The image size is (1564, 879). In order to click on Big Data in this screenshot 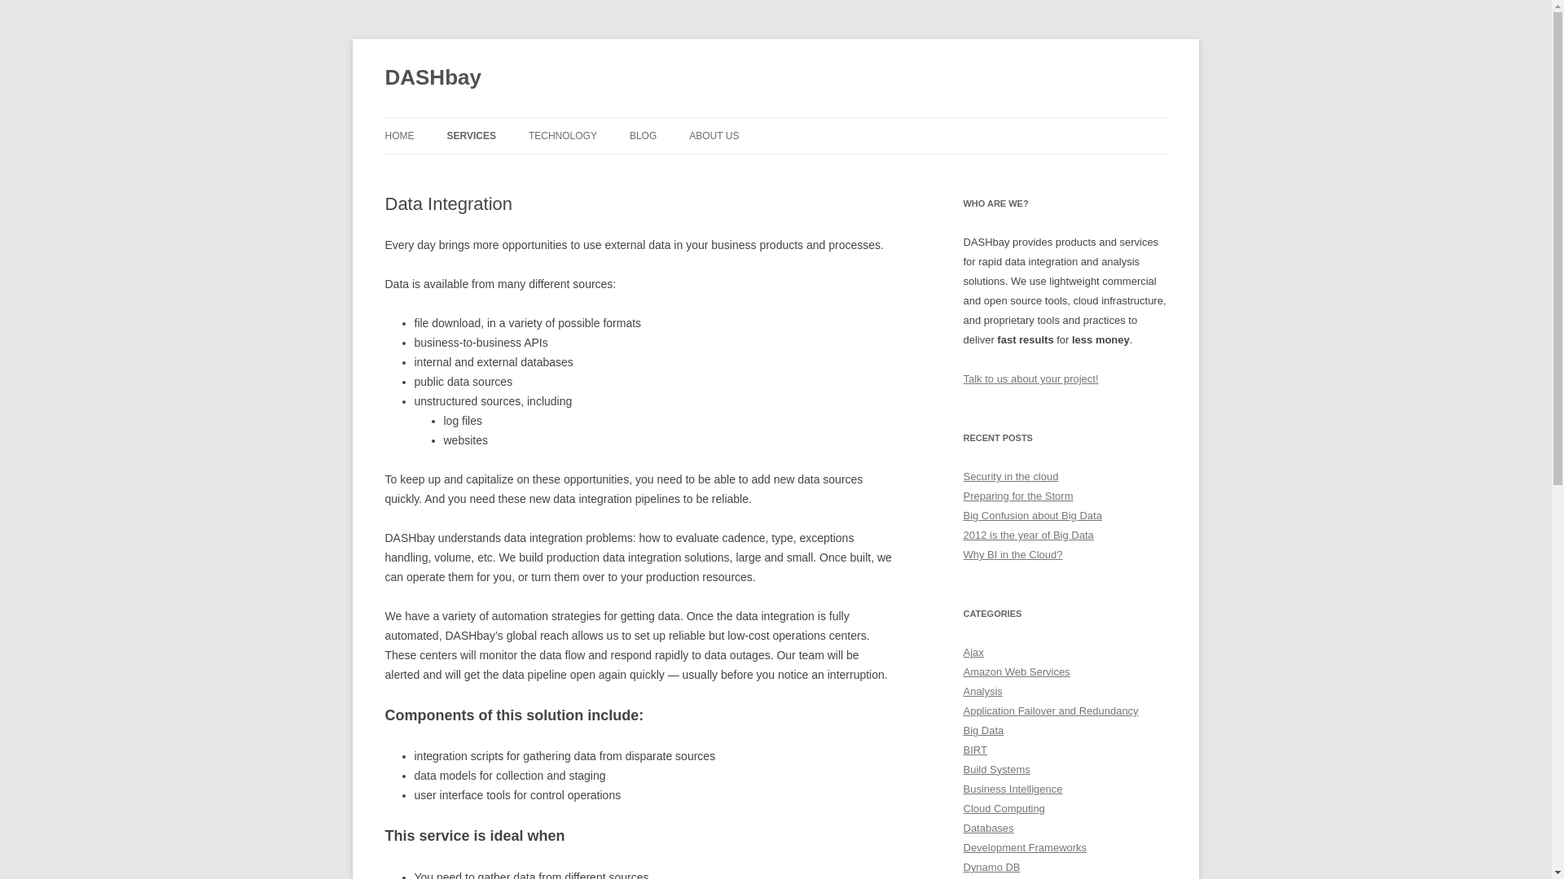, I will do `click(983, 730)`.